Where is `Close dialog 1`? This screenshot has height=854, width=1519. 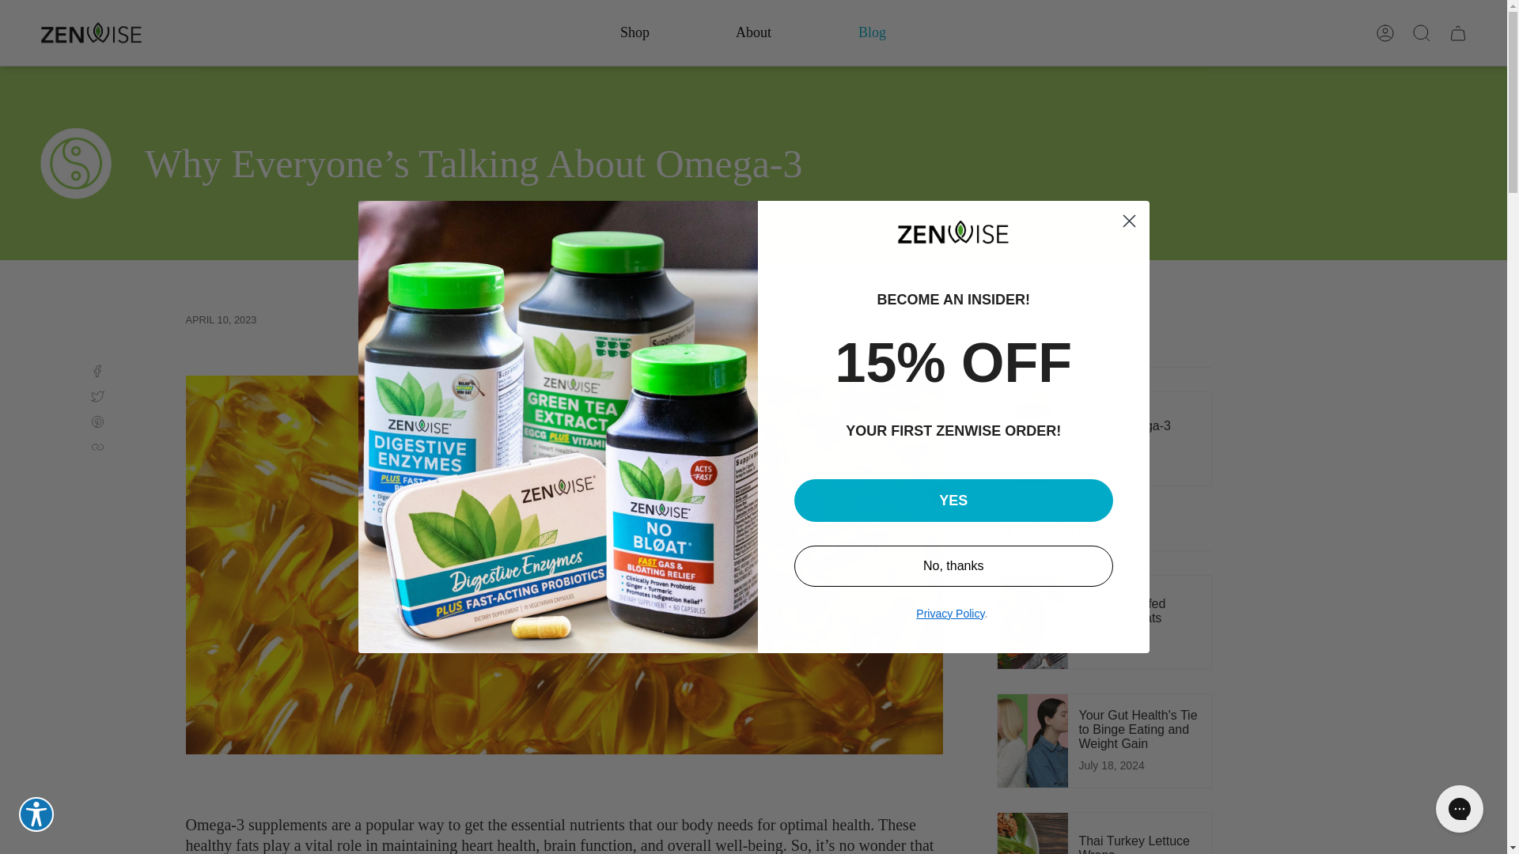 Close dialog 1 is located at coordinates (1129, 221).